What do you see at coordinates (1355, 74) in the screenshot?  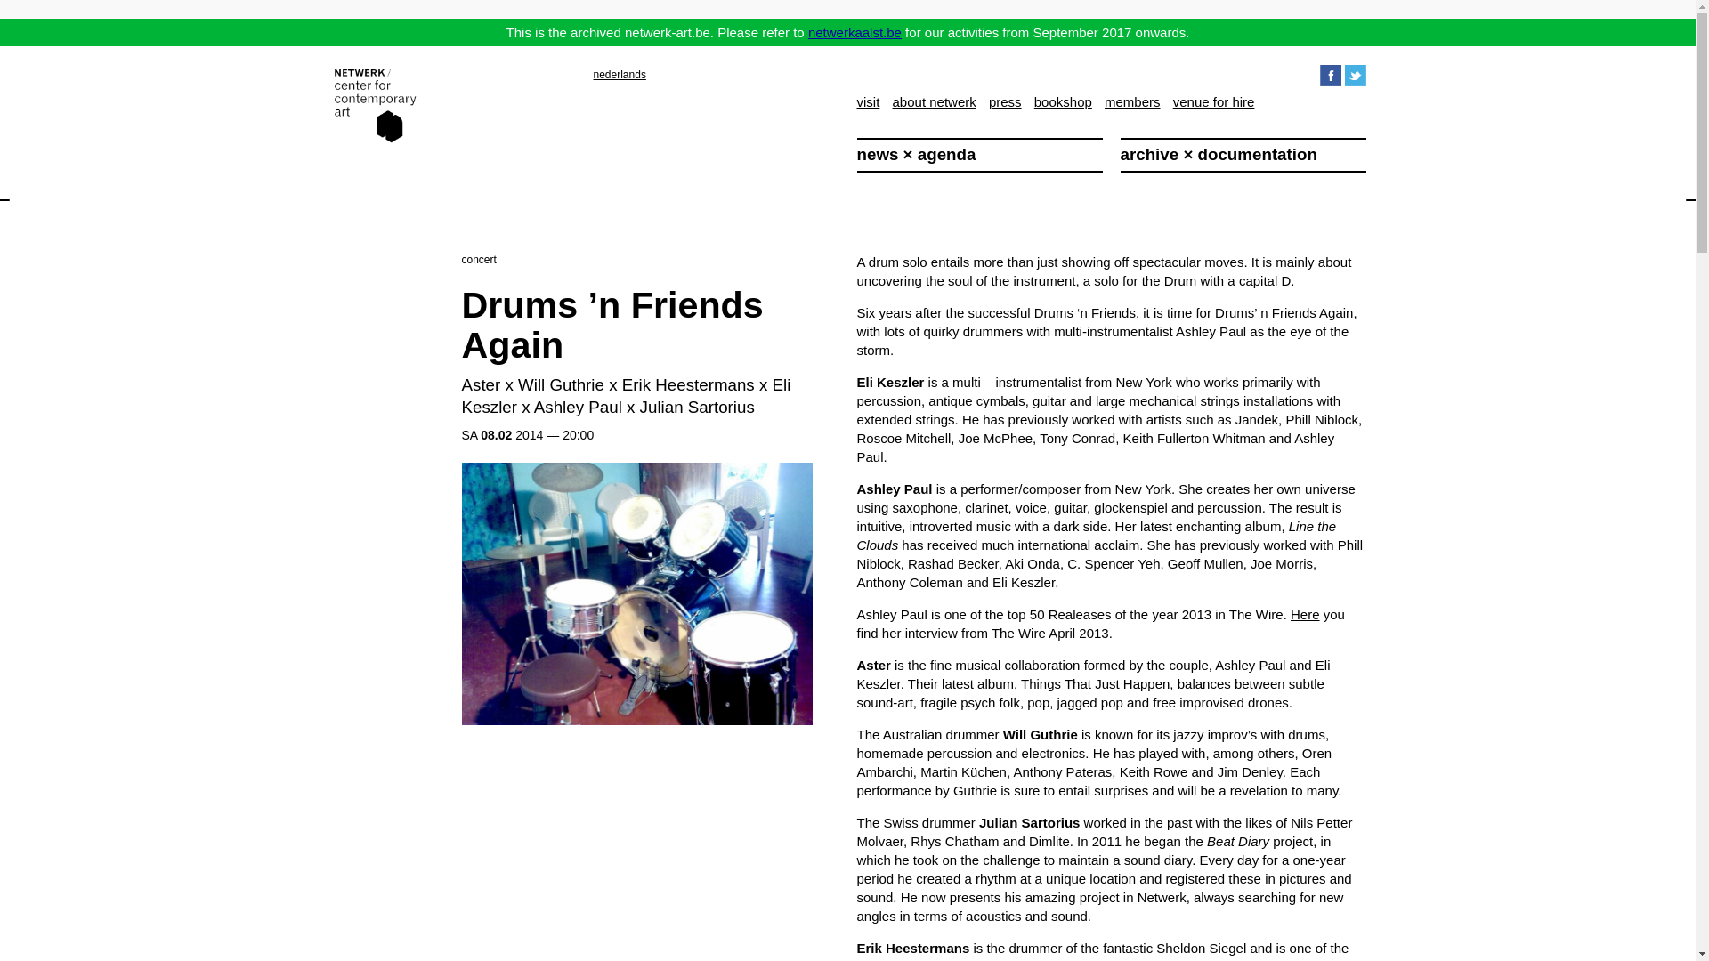 I see `Twitter` at bounding box center [1355, 74].